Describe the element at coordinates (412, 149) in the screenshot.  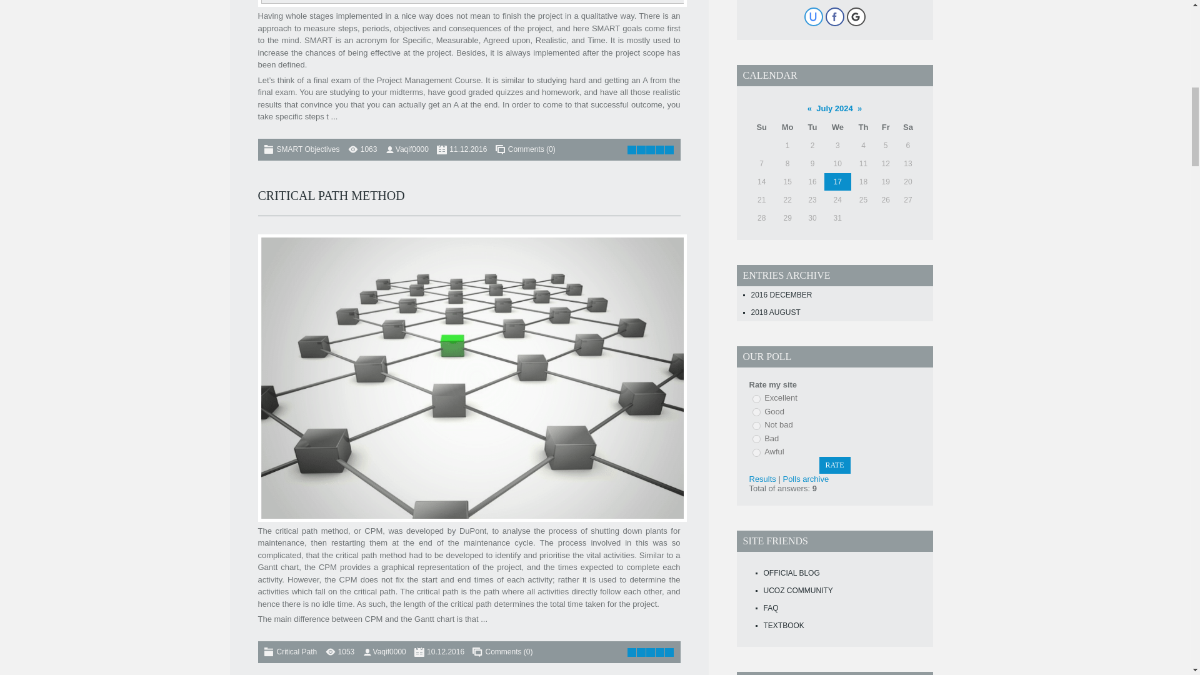
I see `Vaqif0000` at that location.